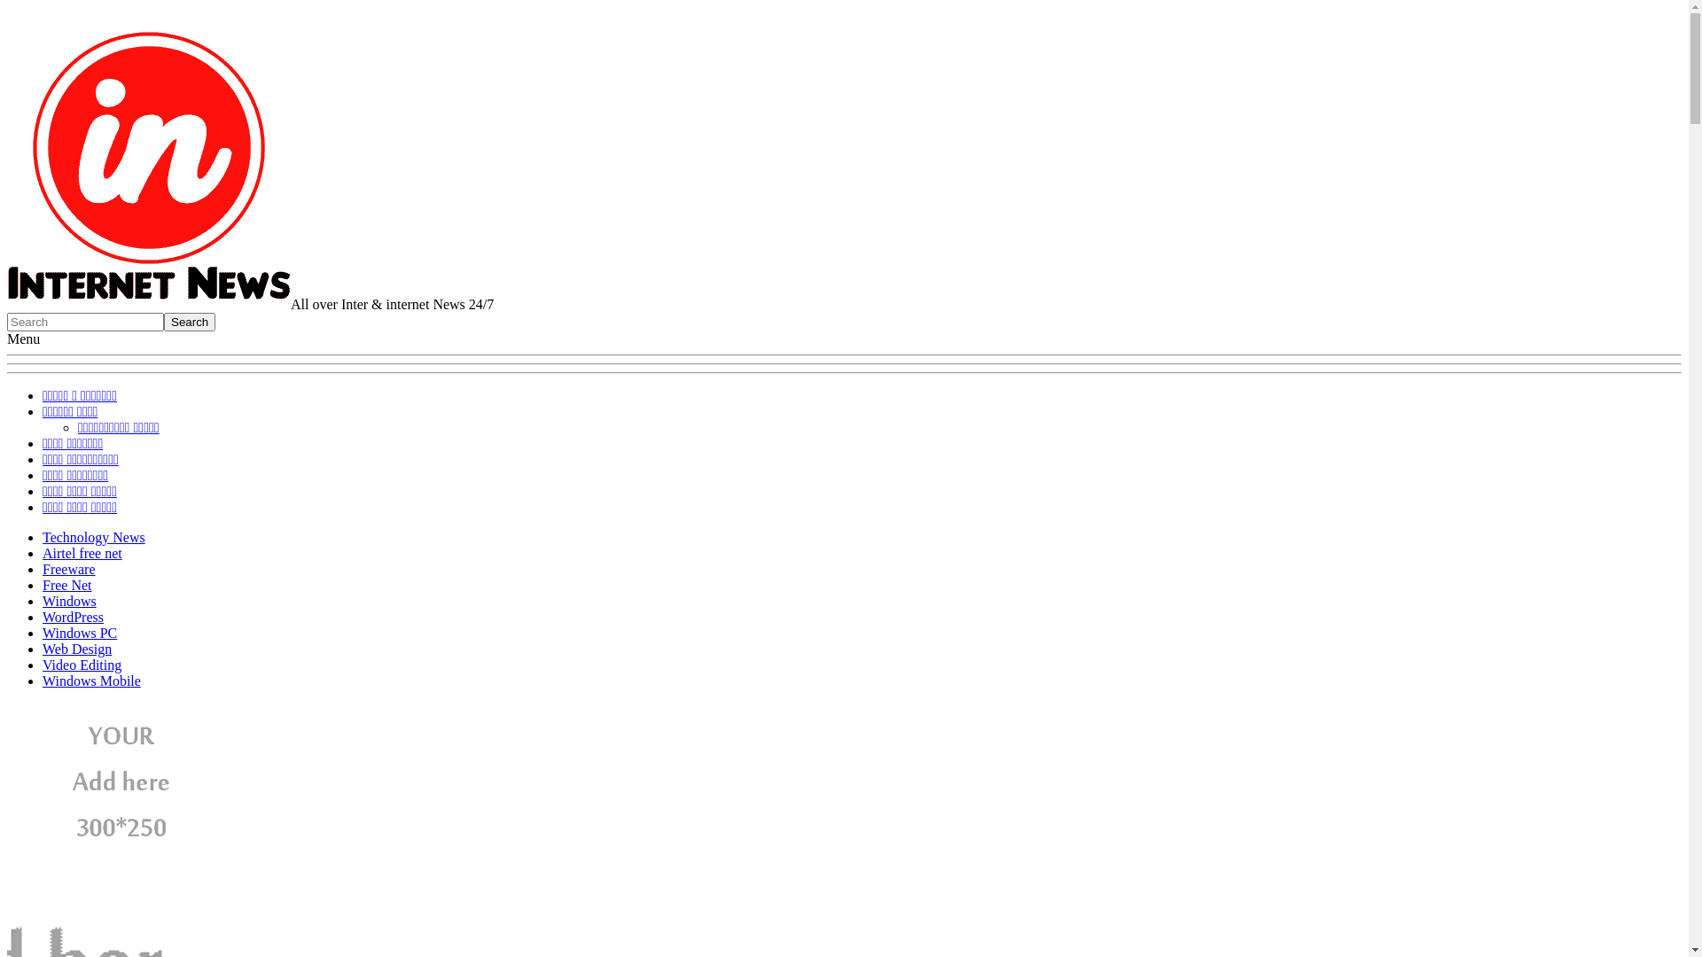  What do you see at coordinates (80, 633) in the screenshot?
I see `Windows PC` at bounding box center [80, 633].